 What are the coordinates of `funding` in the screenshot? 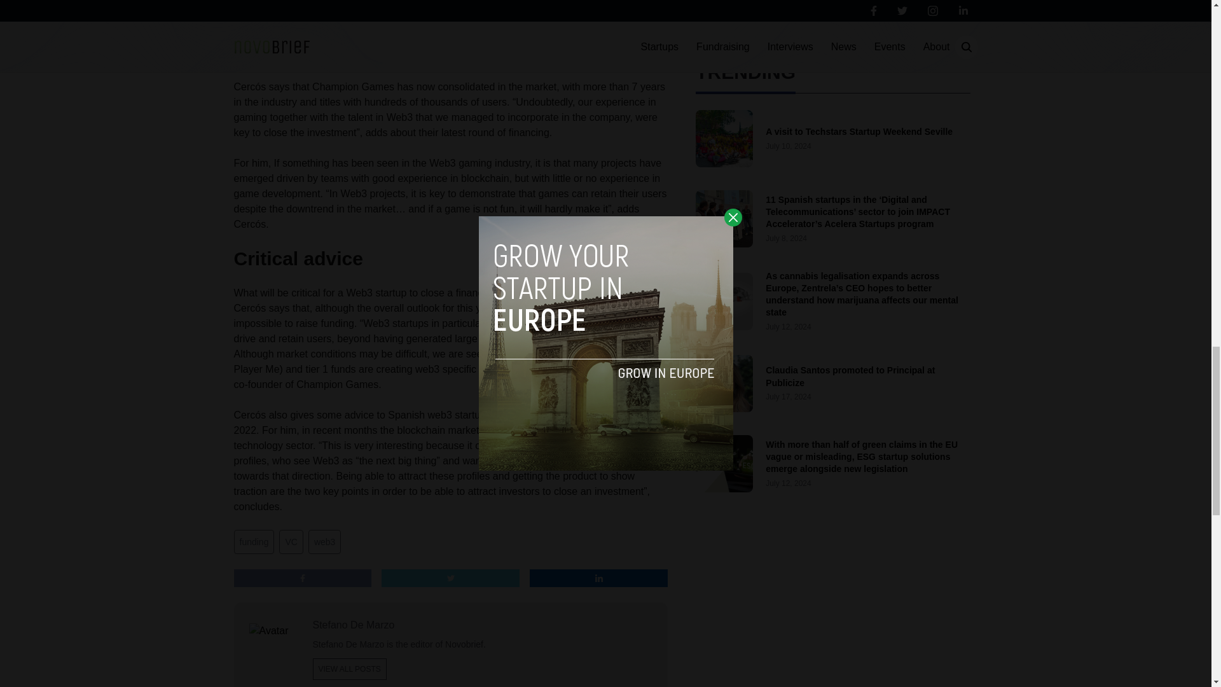 It's located at (254, 541).